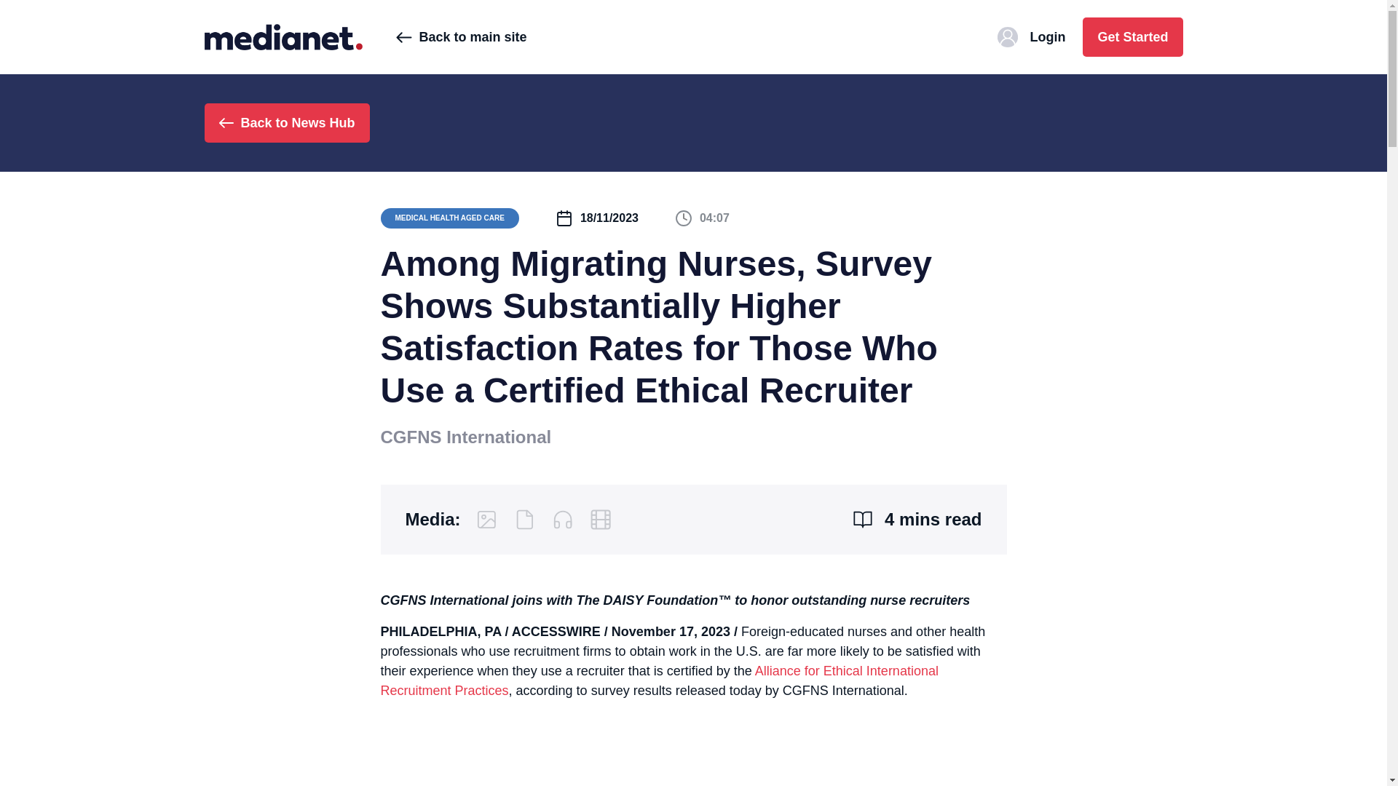 The height and width of the screenshot is (786, 1398). I want to click on Get Started, so click(1132, 36).